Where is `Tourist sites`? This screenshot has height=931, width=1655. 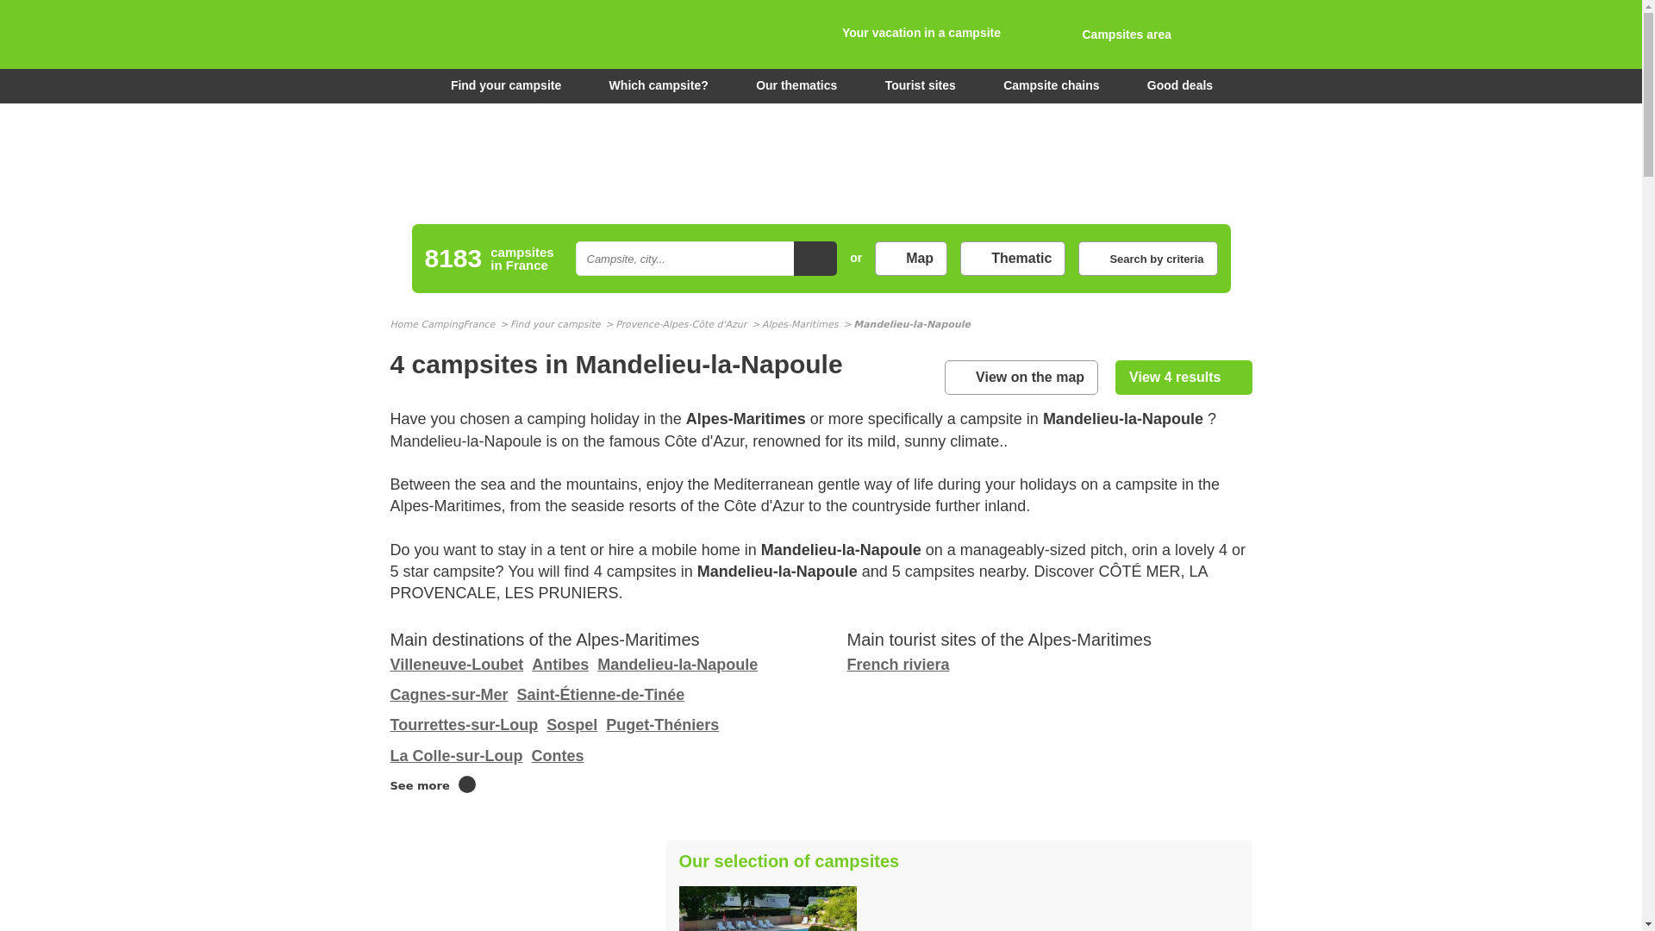
Tourist sites is located at coordinates (921, 85).